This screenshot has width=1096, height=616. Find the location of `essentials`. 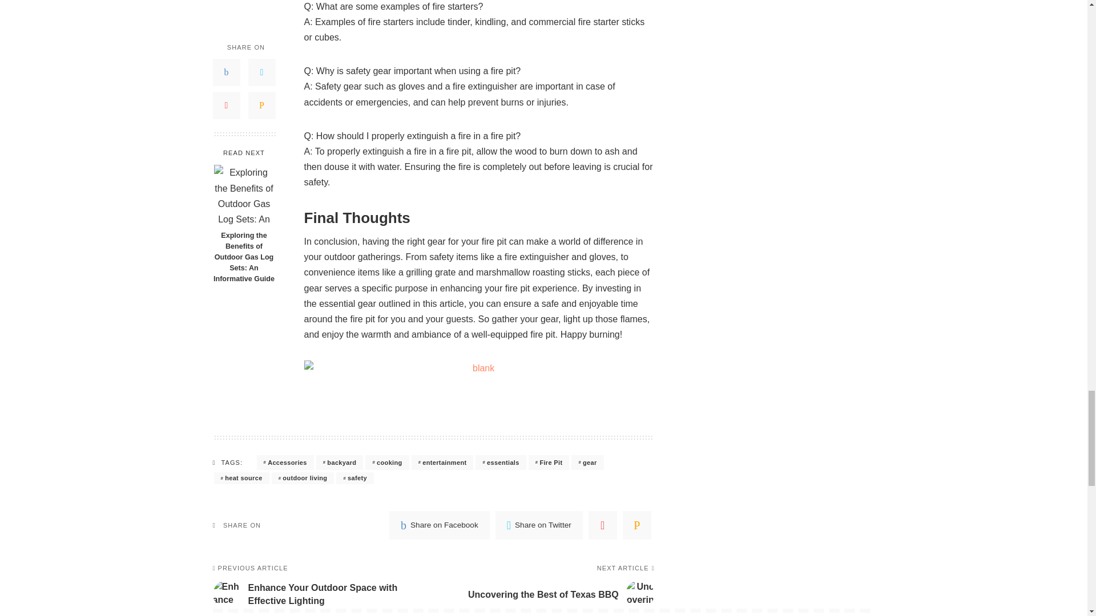

essentials is located at coordinates (501, 463).